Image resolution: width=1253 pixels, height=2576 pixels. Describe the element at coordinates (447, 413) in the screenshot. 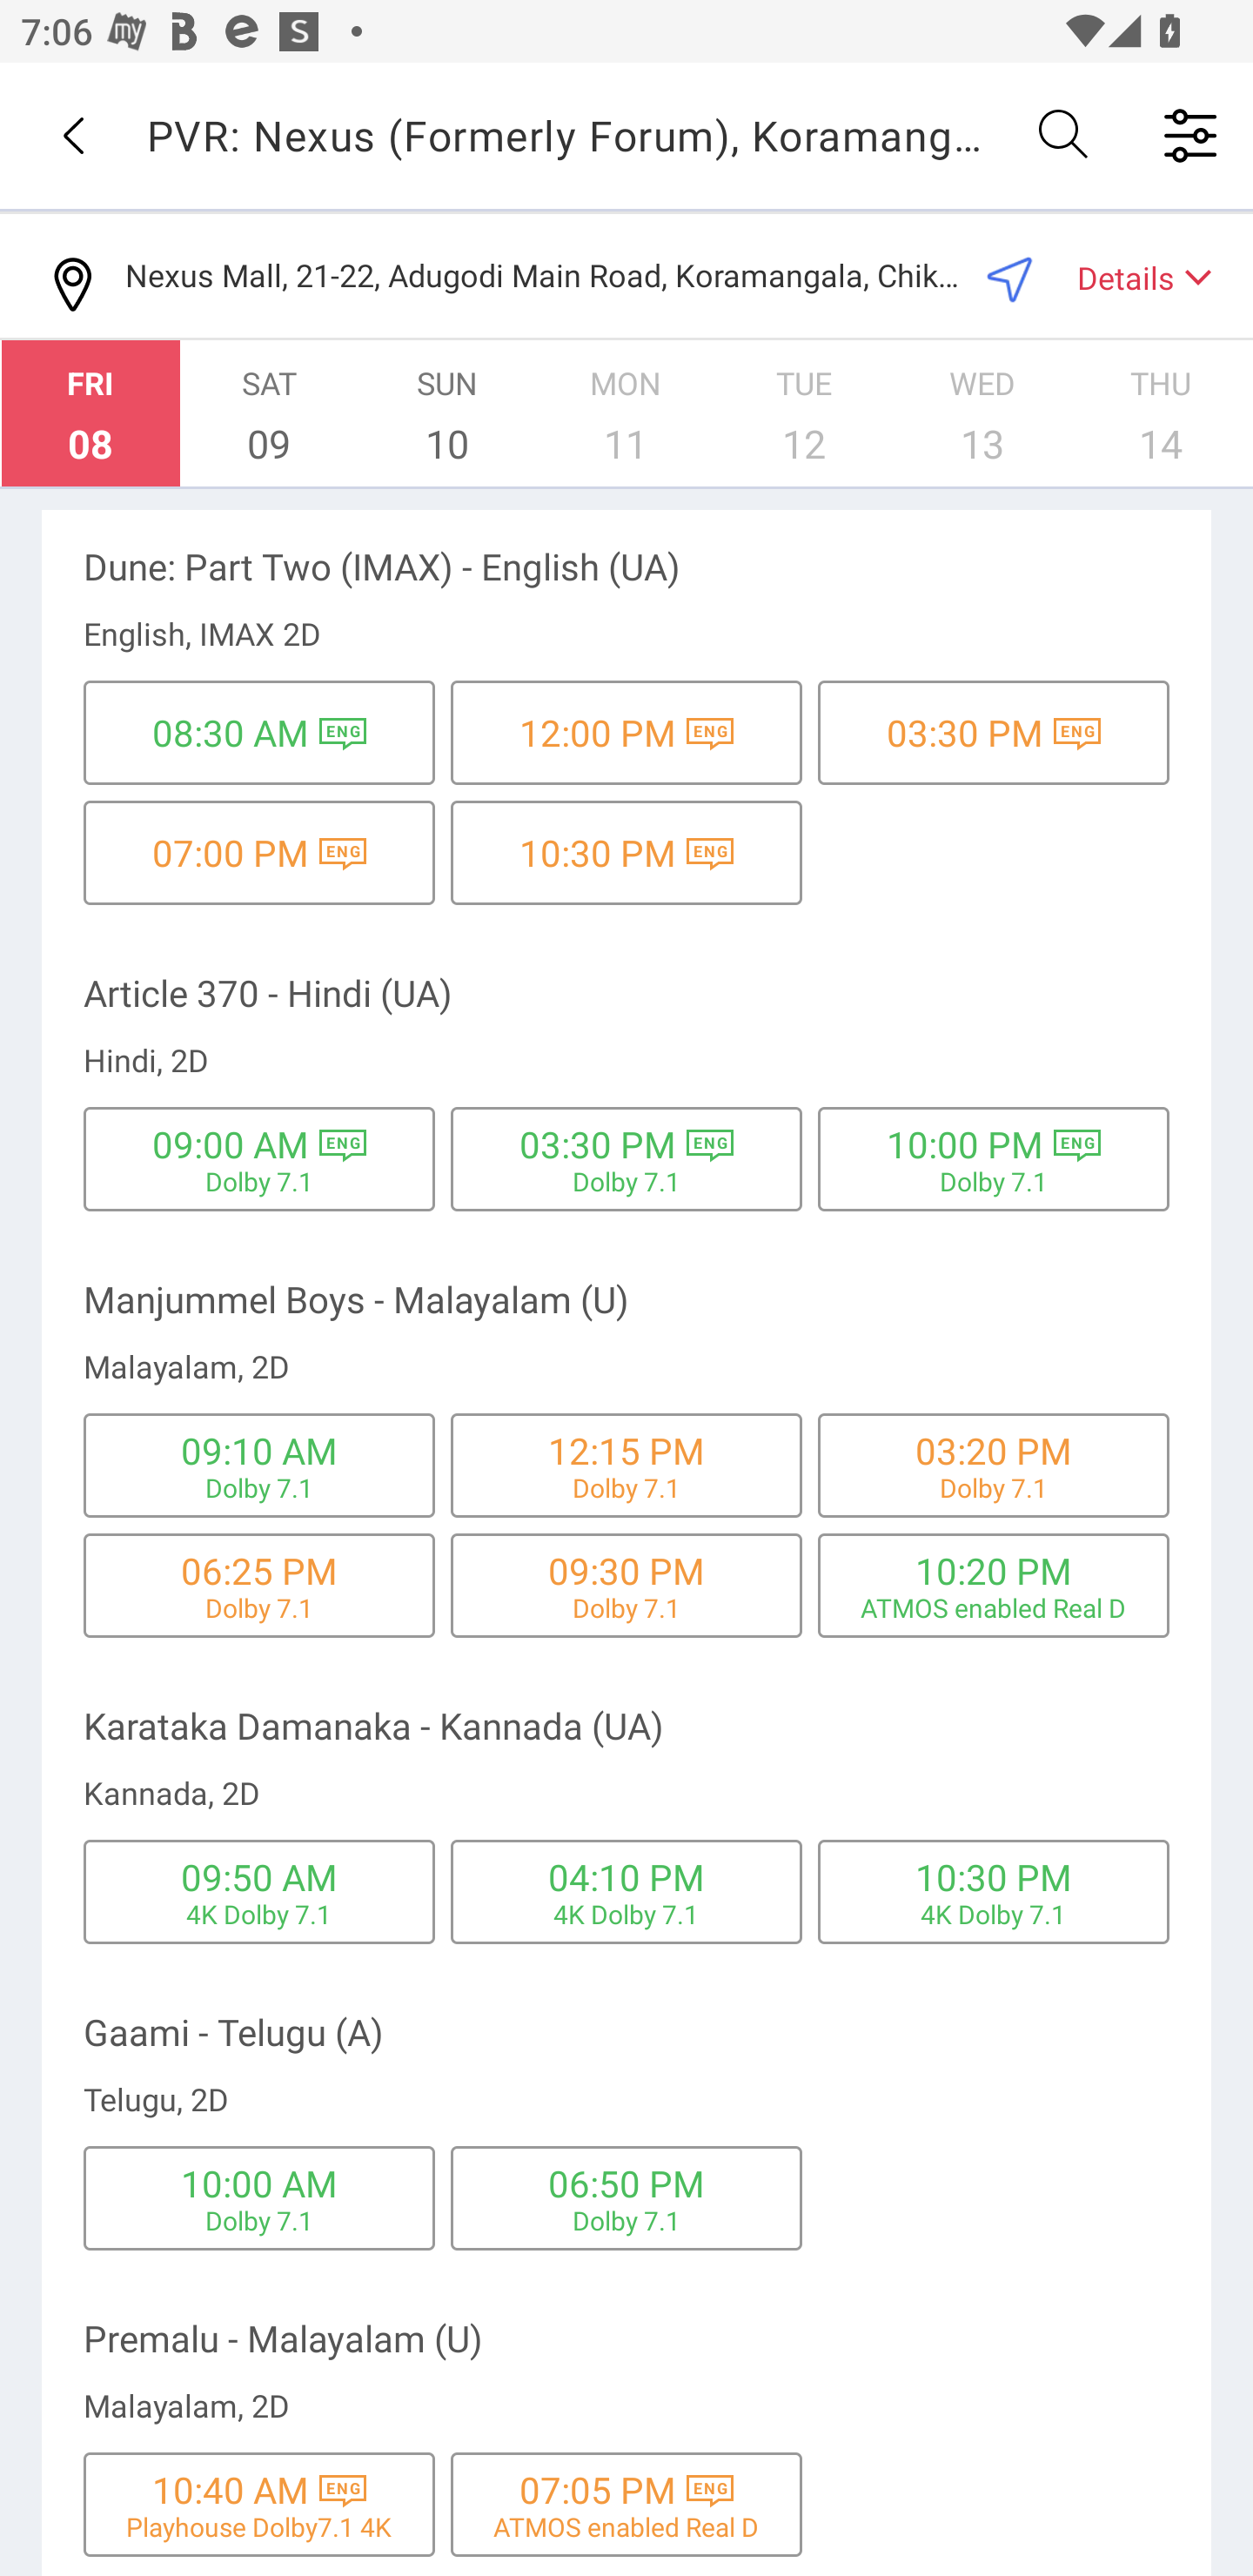

I see `SUN 10 MAR` at that location.